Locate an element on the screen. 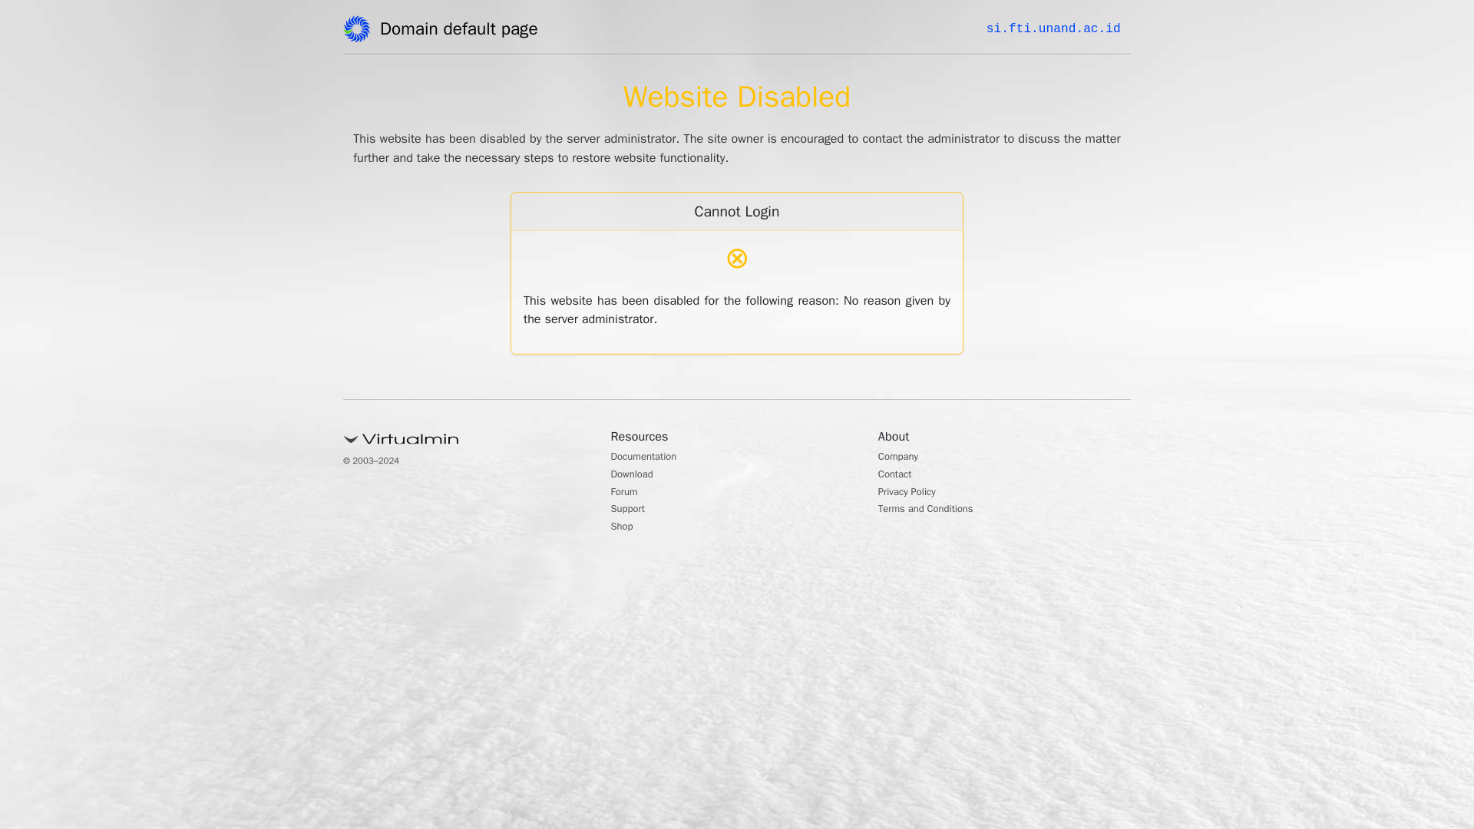  Privacy Policy is located at coordinates (914, 493).